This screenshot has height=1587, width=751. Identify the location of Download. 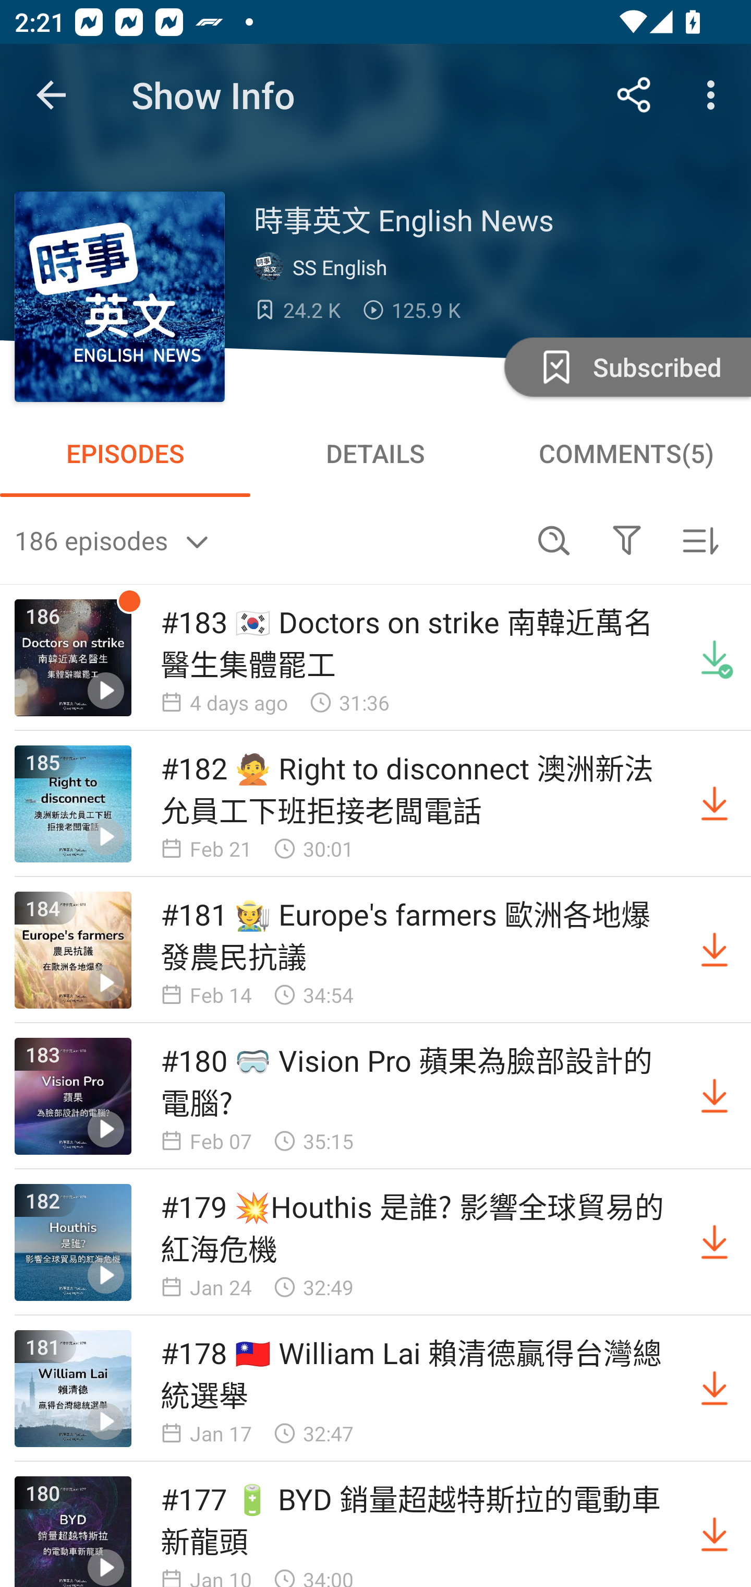
(714, 1096).